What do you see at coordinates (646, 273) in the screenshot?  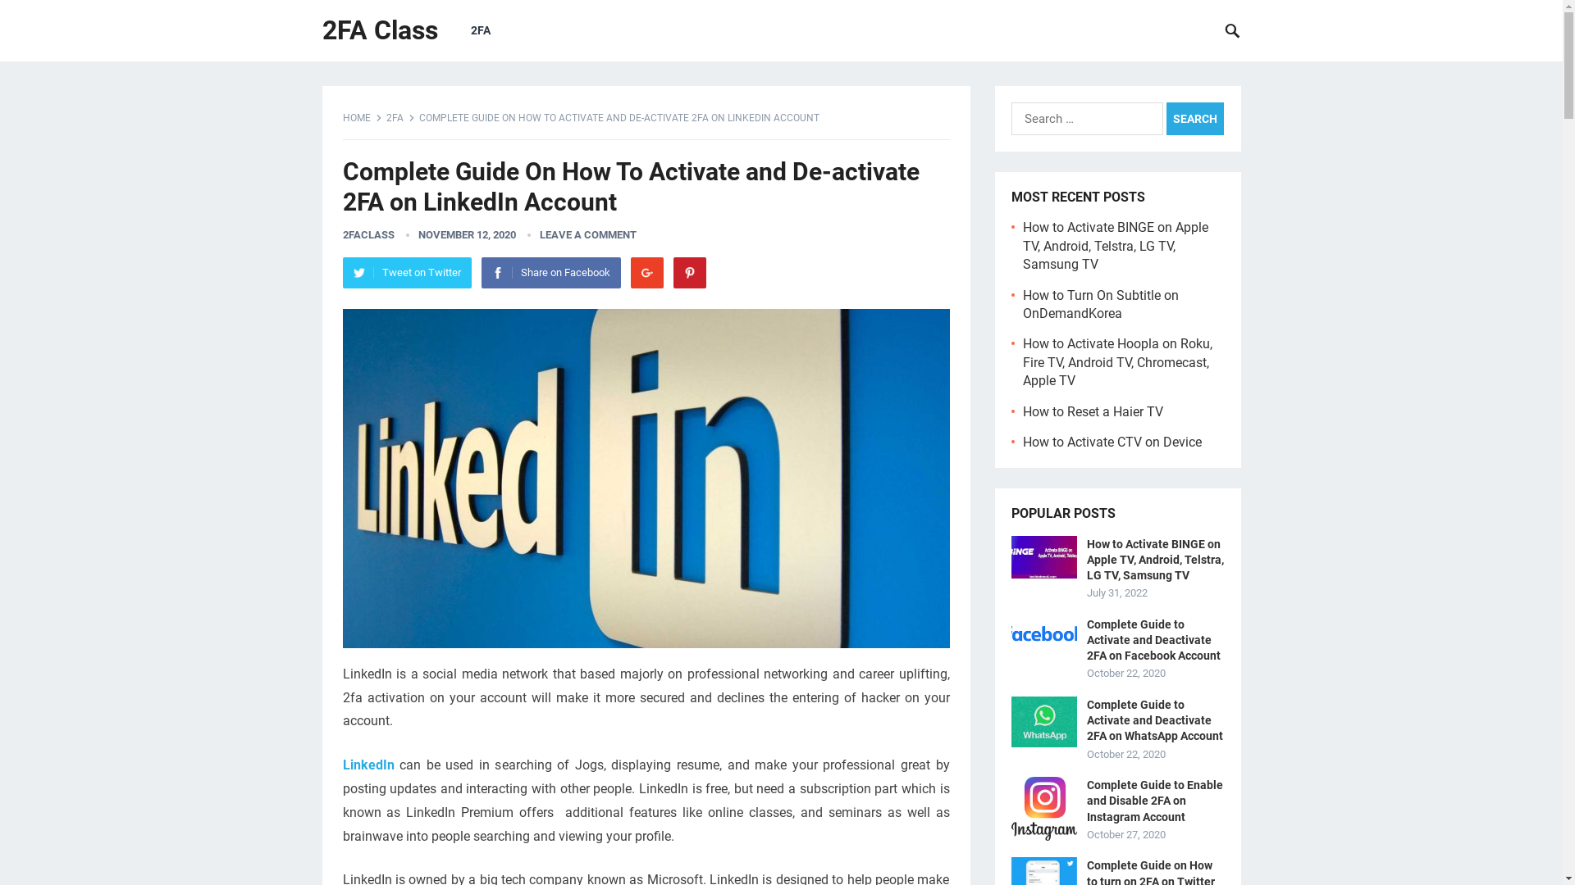 I see `Google+` at bounding box center [646, 273].